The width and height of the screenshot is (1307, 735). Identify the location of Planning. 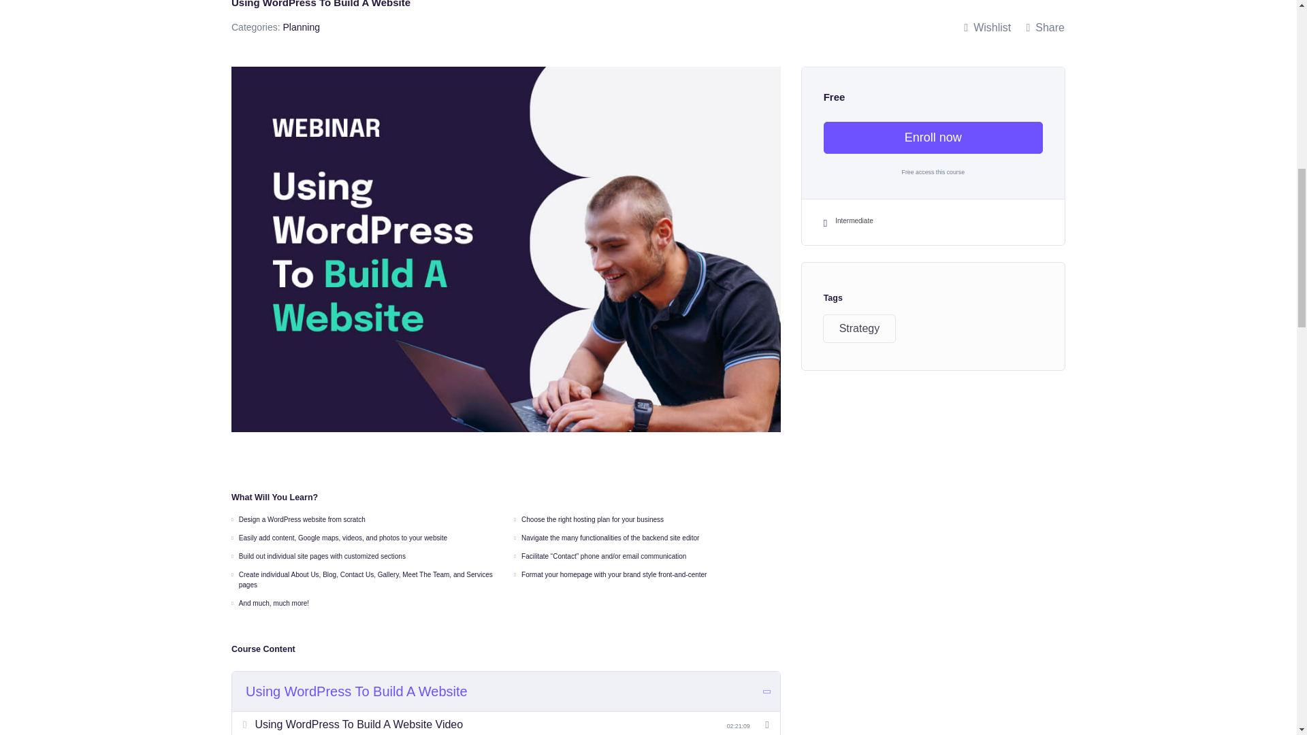
(301, 27).